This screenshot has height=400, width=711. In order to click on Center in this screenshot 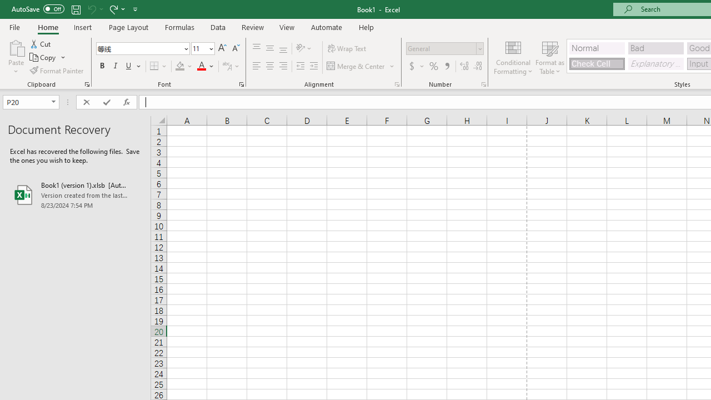, I will do `click(269, 67)`.